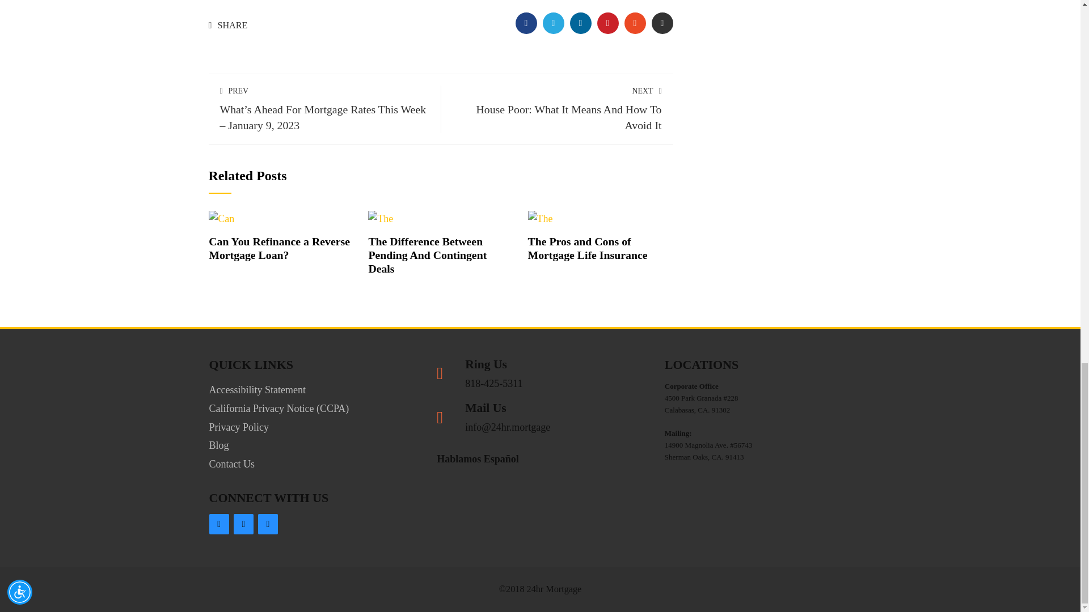 Image resolution: width=1089 pixels, height=612 pixels. I want to click on Can You Refinance a Reverse Mortgage Loan?, so click(221, 218).